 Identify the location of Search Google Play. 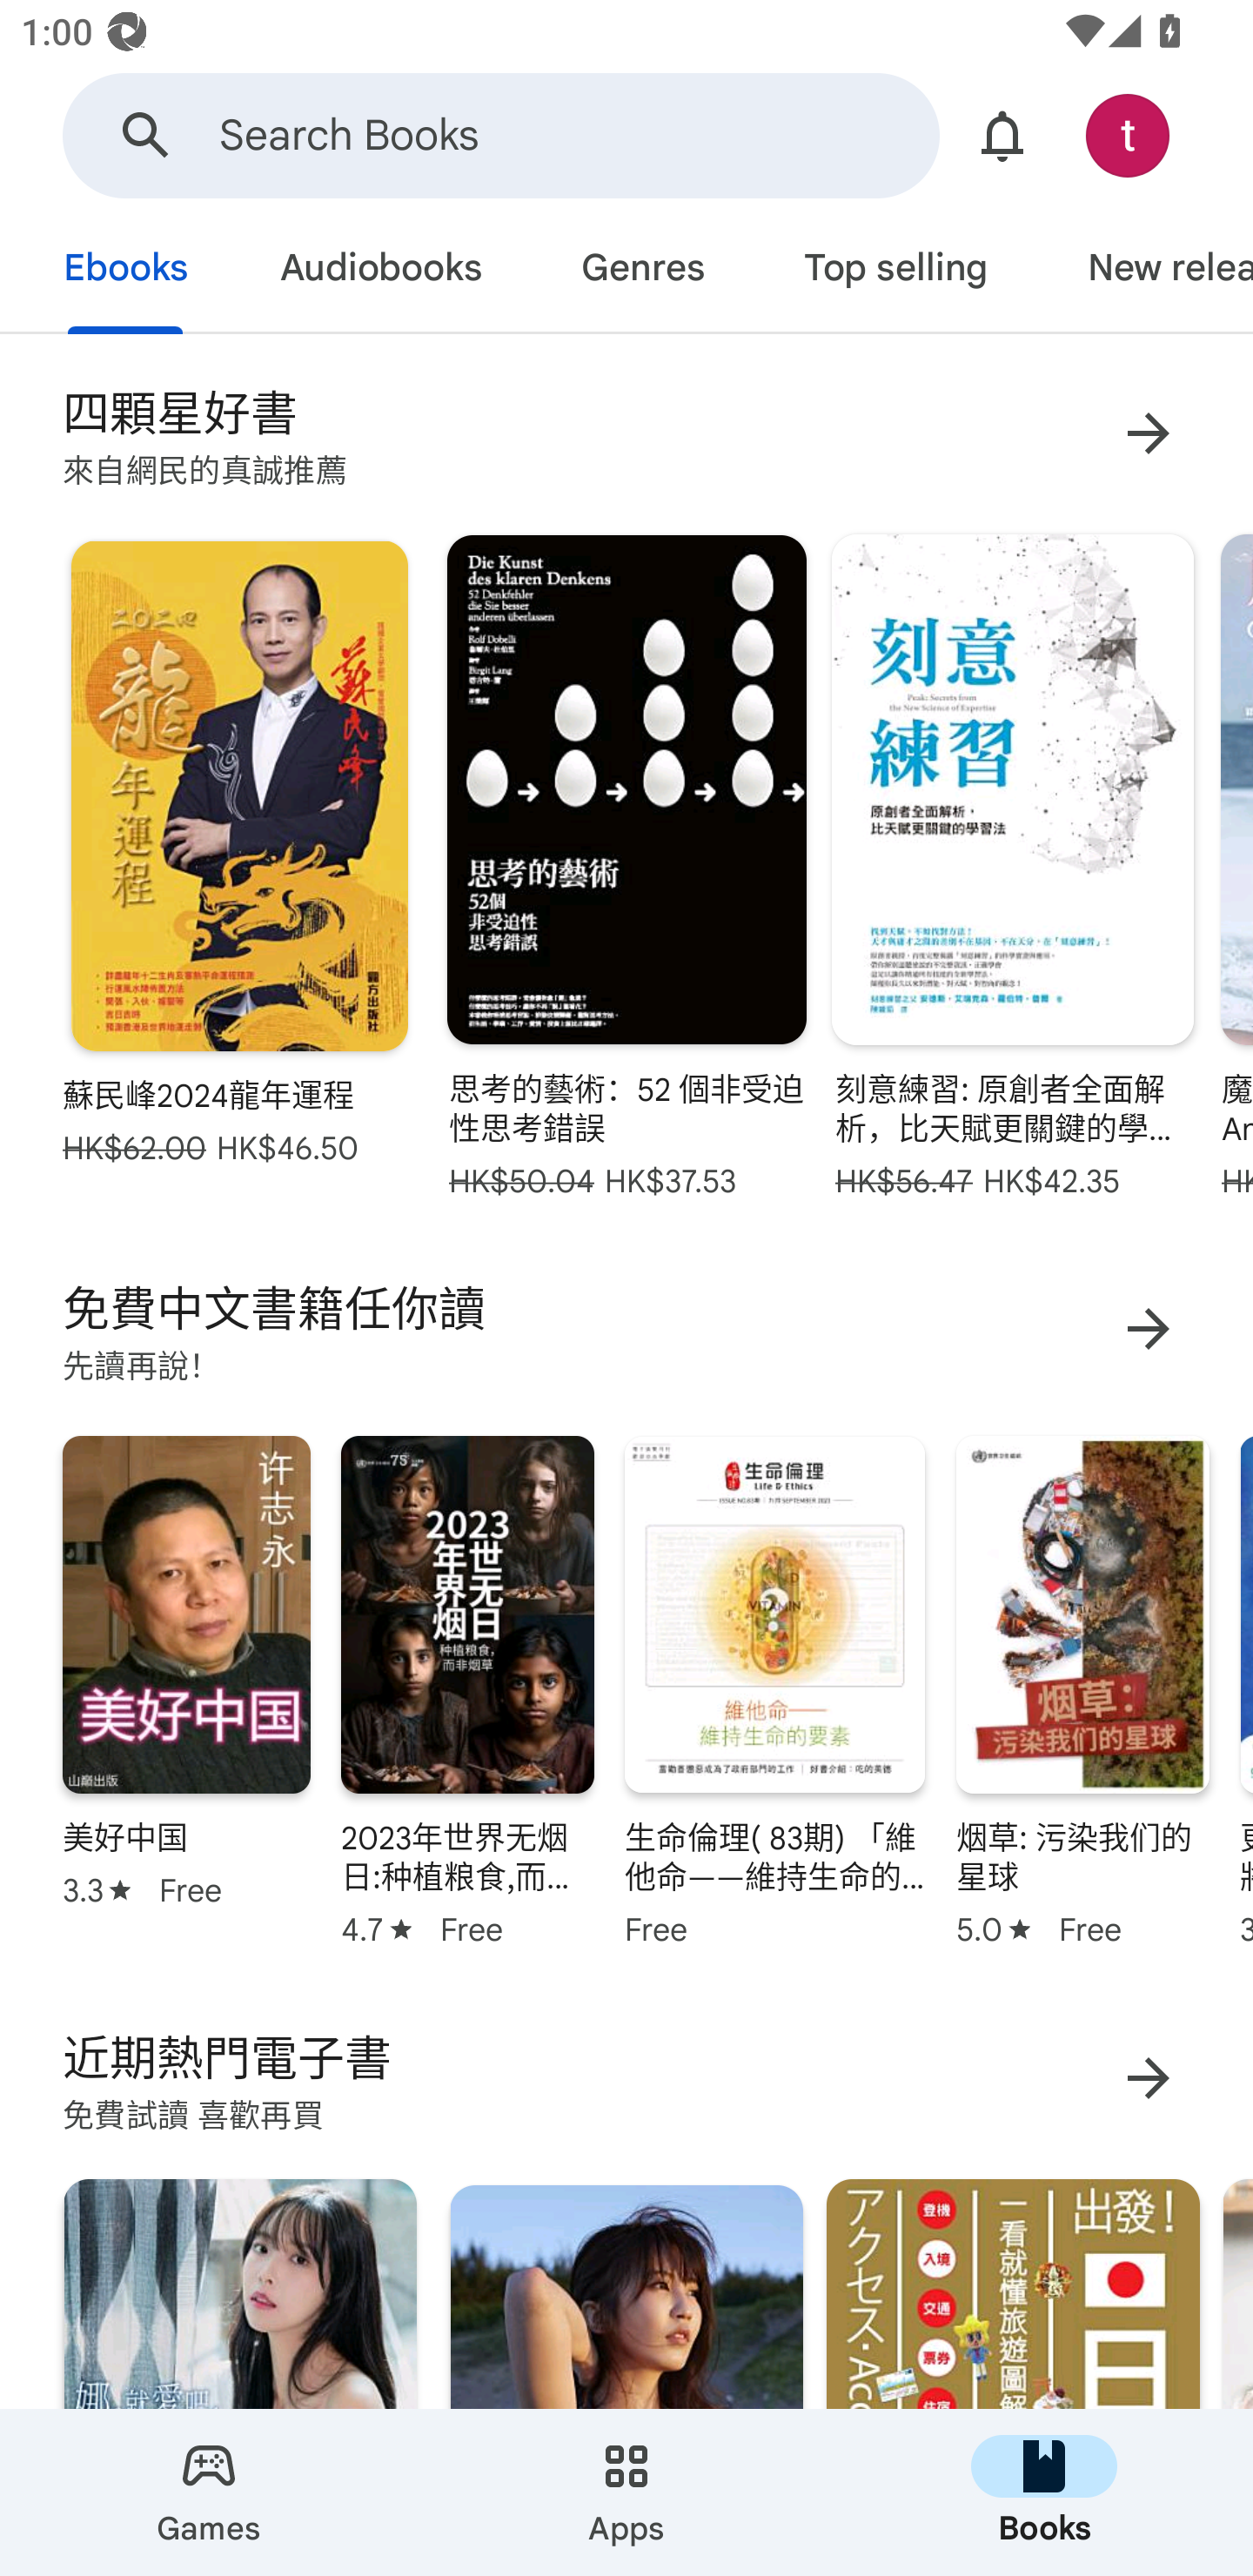
(146, 134).